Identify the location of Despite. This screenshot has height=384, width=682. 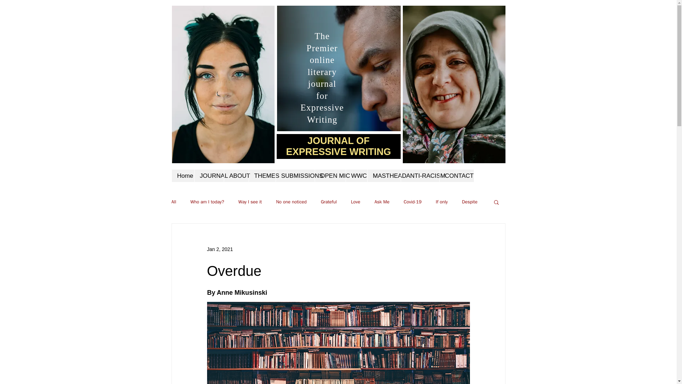
(470, 202).